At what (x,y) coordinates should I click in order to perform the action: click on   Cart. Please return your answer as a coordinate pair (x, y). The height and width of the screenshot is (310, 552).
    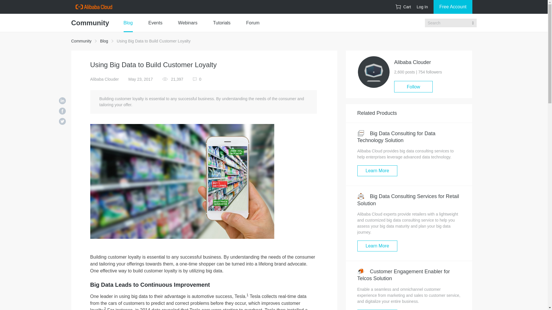
    Looking at the image, I should click on (403, 7).